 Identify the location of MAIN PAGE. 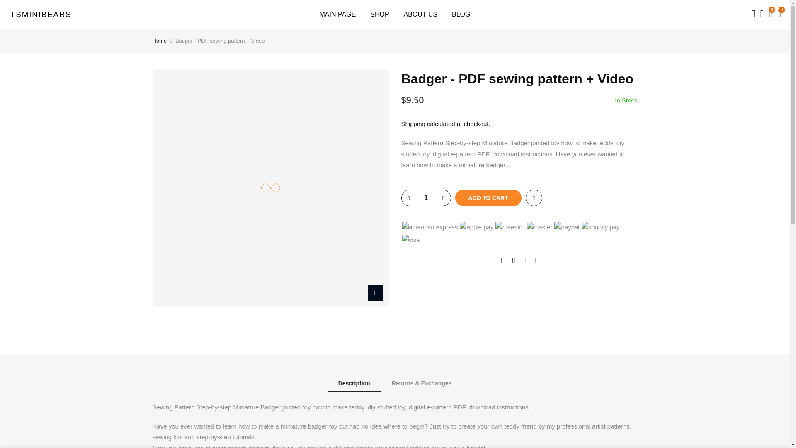
(337, 15).